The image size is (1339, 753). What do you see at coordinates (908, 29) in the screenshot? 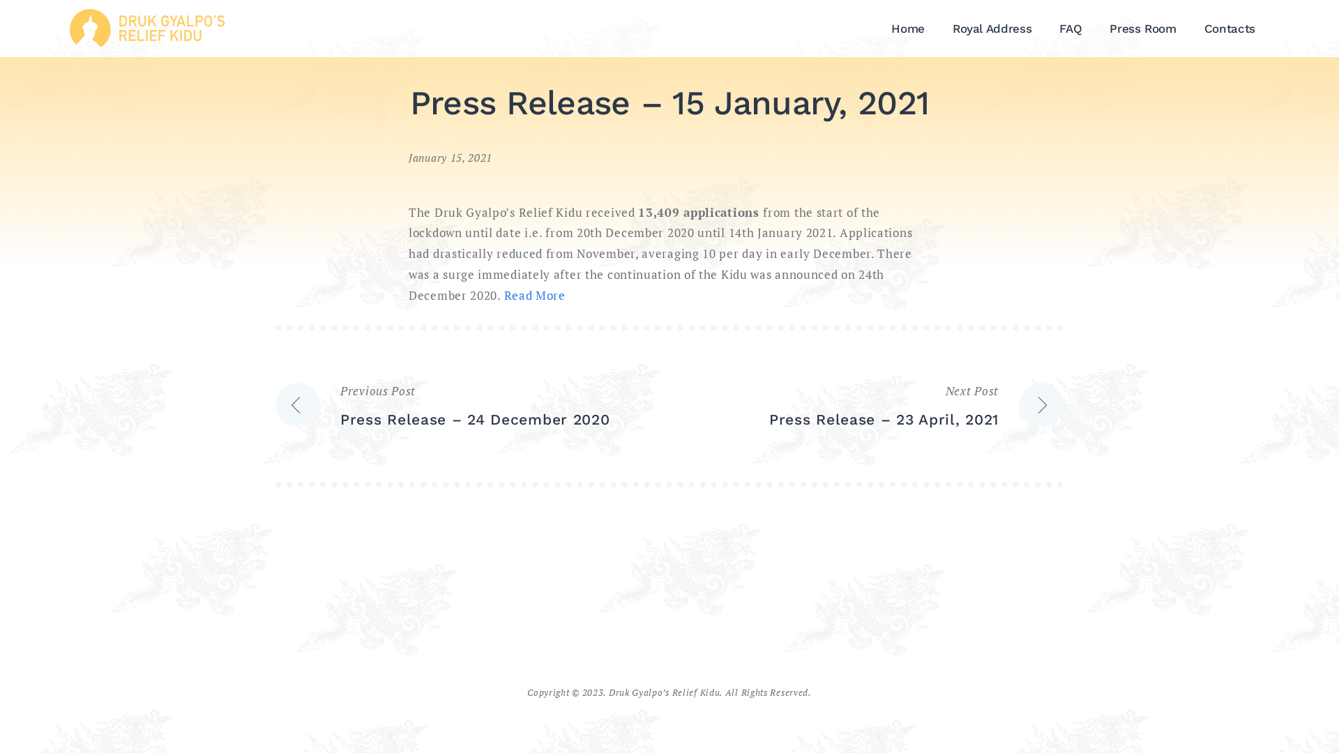
I see `Home` at bounding box center [908, 29].